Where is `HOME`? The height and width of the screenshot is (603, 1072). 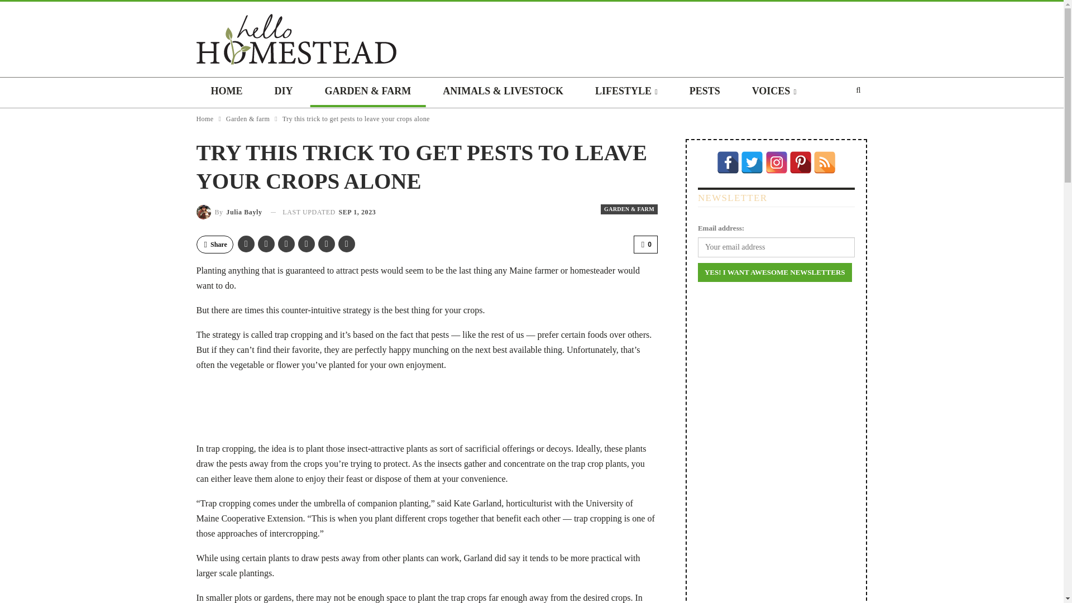
HOME is located at coordinates (227, 93).